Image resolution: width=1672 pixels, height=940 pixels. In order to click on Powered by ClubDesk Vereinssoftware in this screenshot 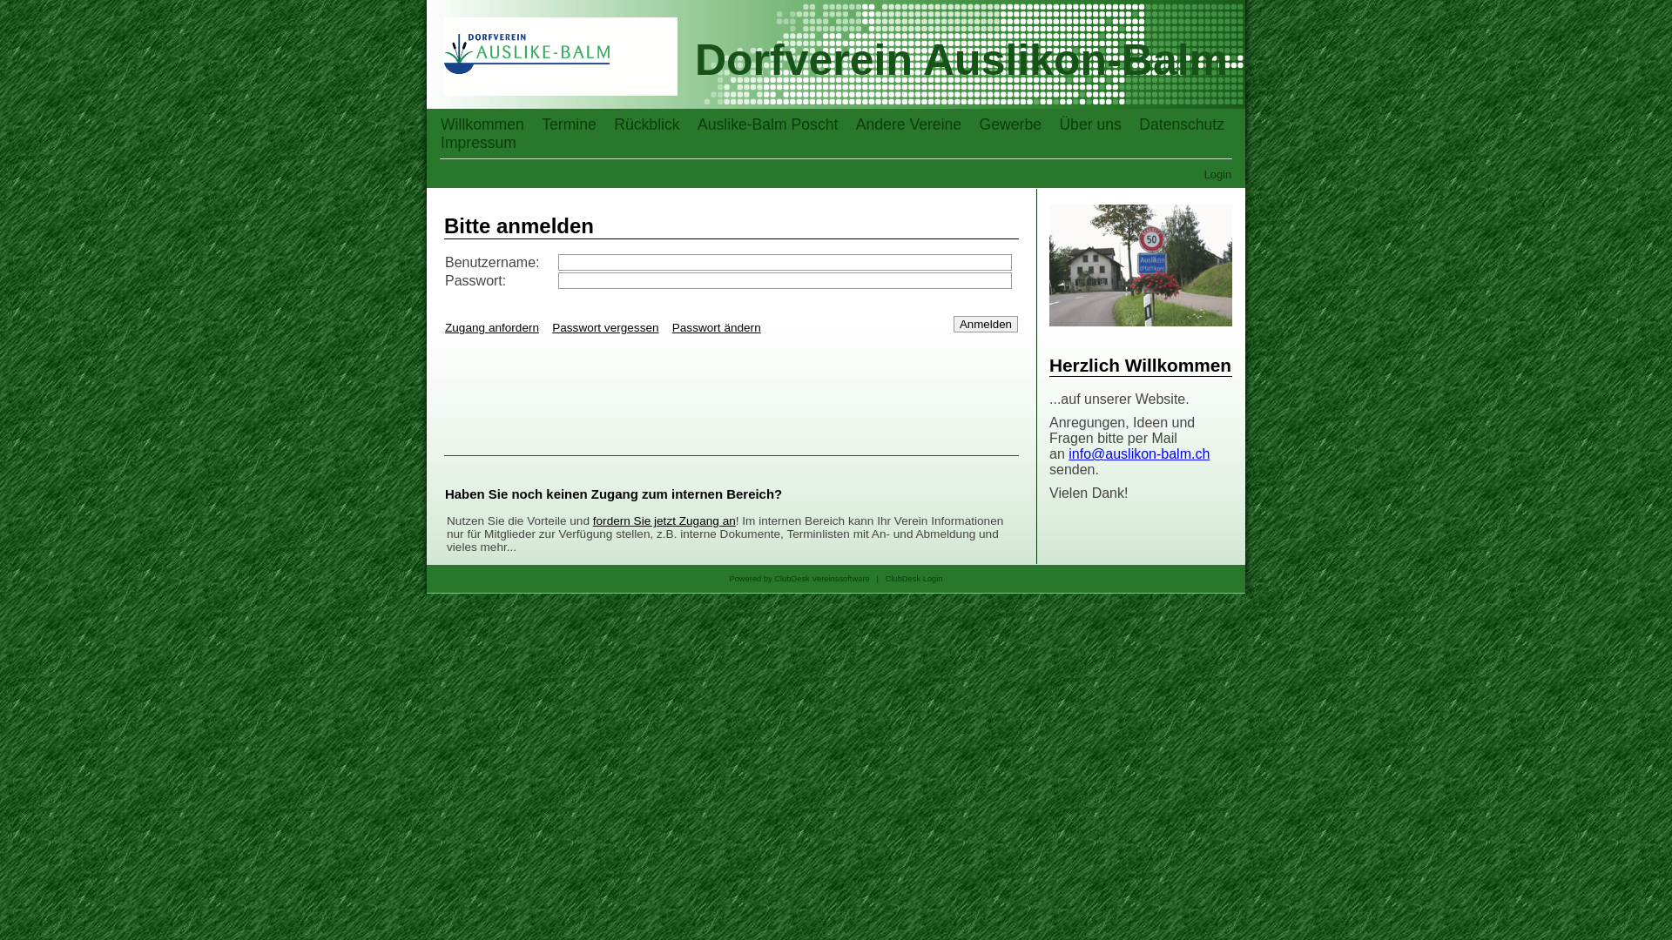, I will do `click(799, 579)`.